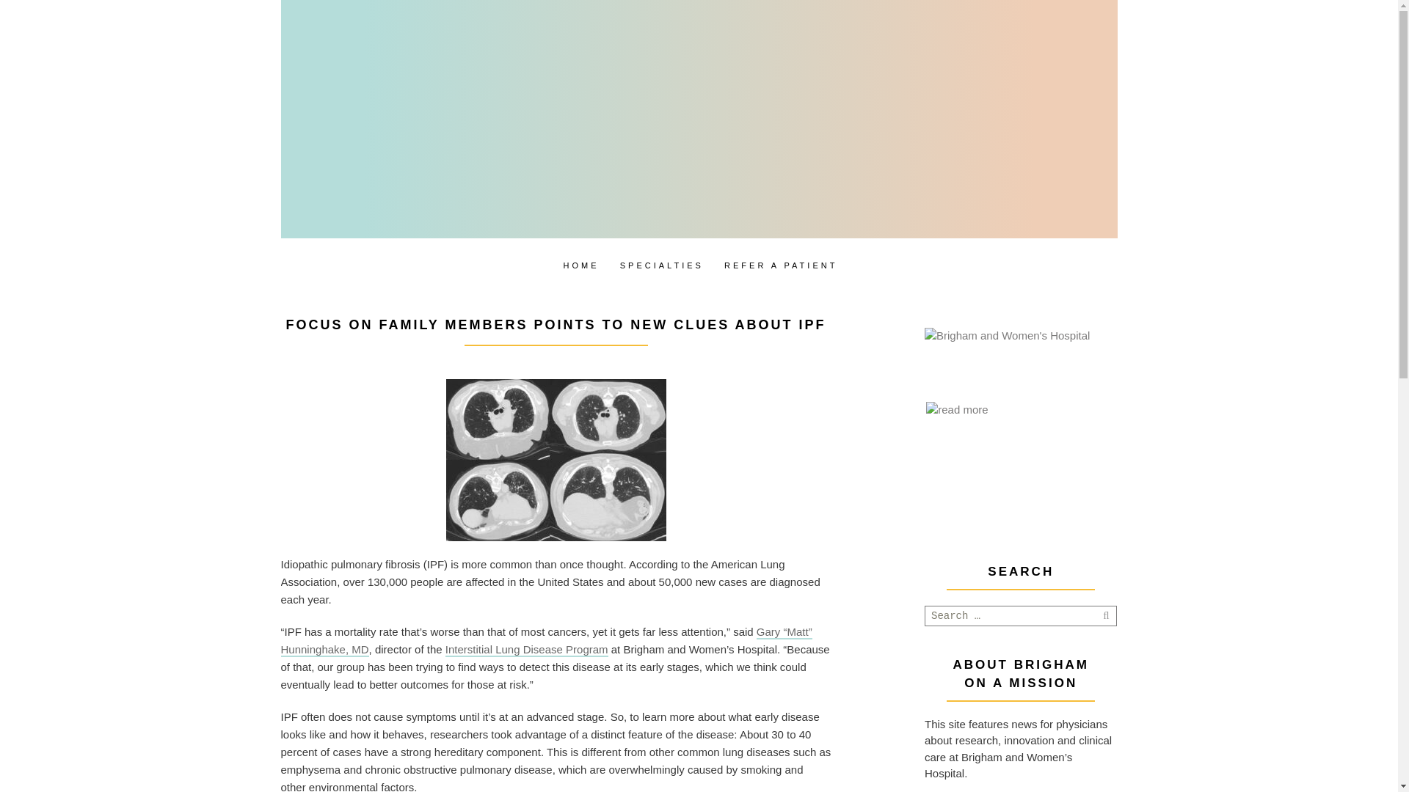 This screenshot has height=792, width=1409. I want to click on HOME, so click(581, 268).